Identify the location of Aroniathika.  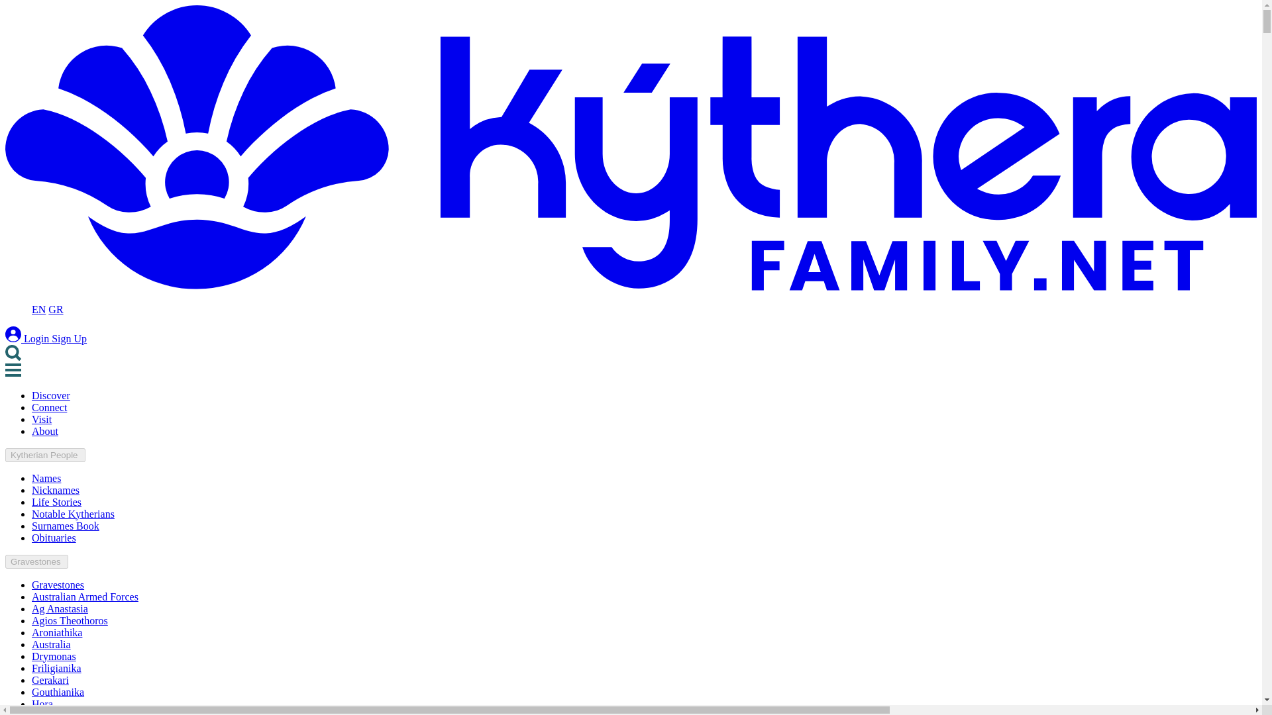
(57, 633).